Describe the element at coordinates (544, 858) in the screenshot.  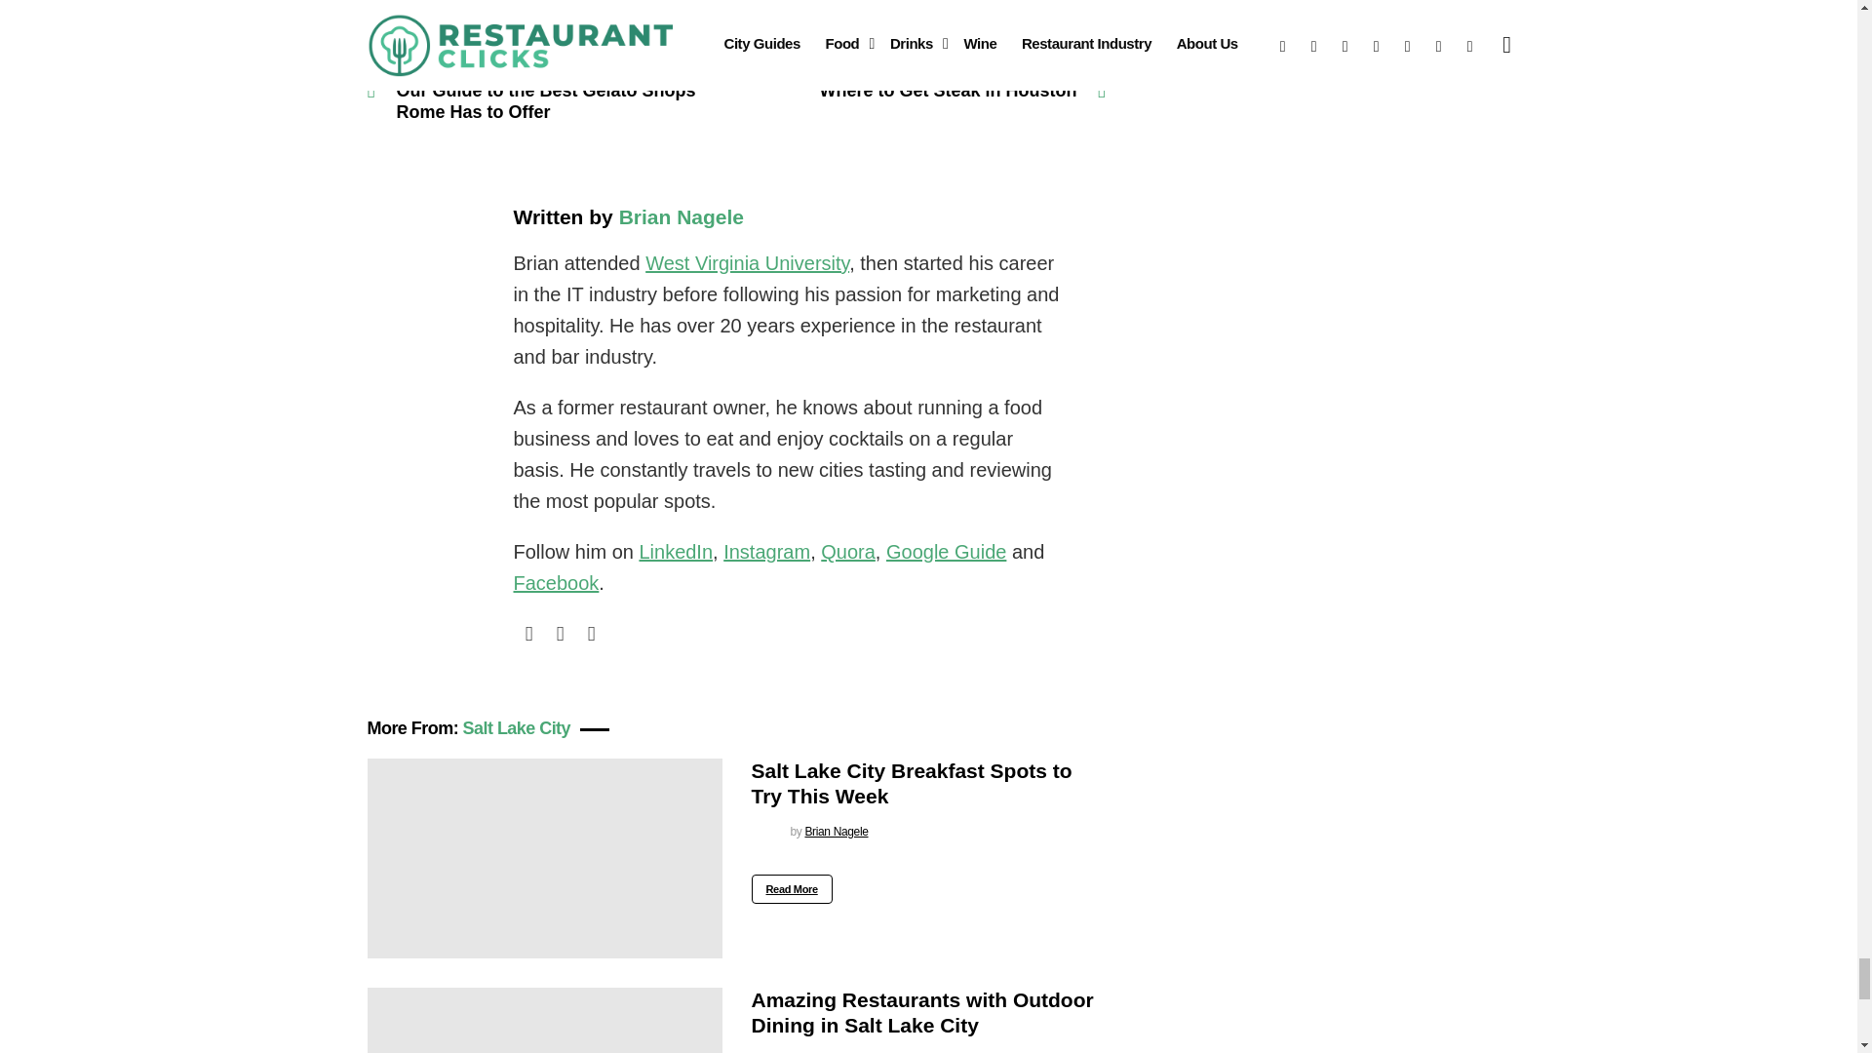
I see `Salt Lake City Breakfast Spots to Try This Week` at that location.